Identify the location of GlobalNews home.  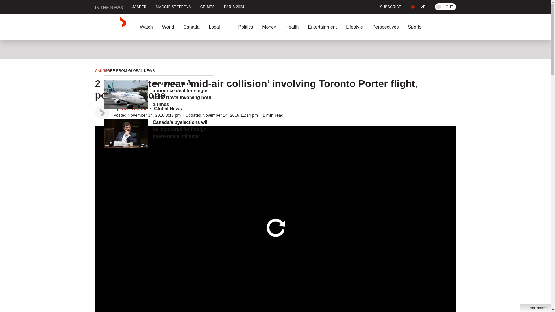
(110, 27).